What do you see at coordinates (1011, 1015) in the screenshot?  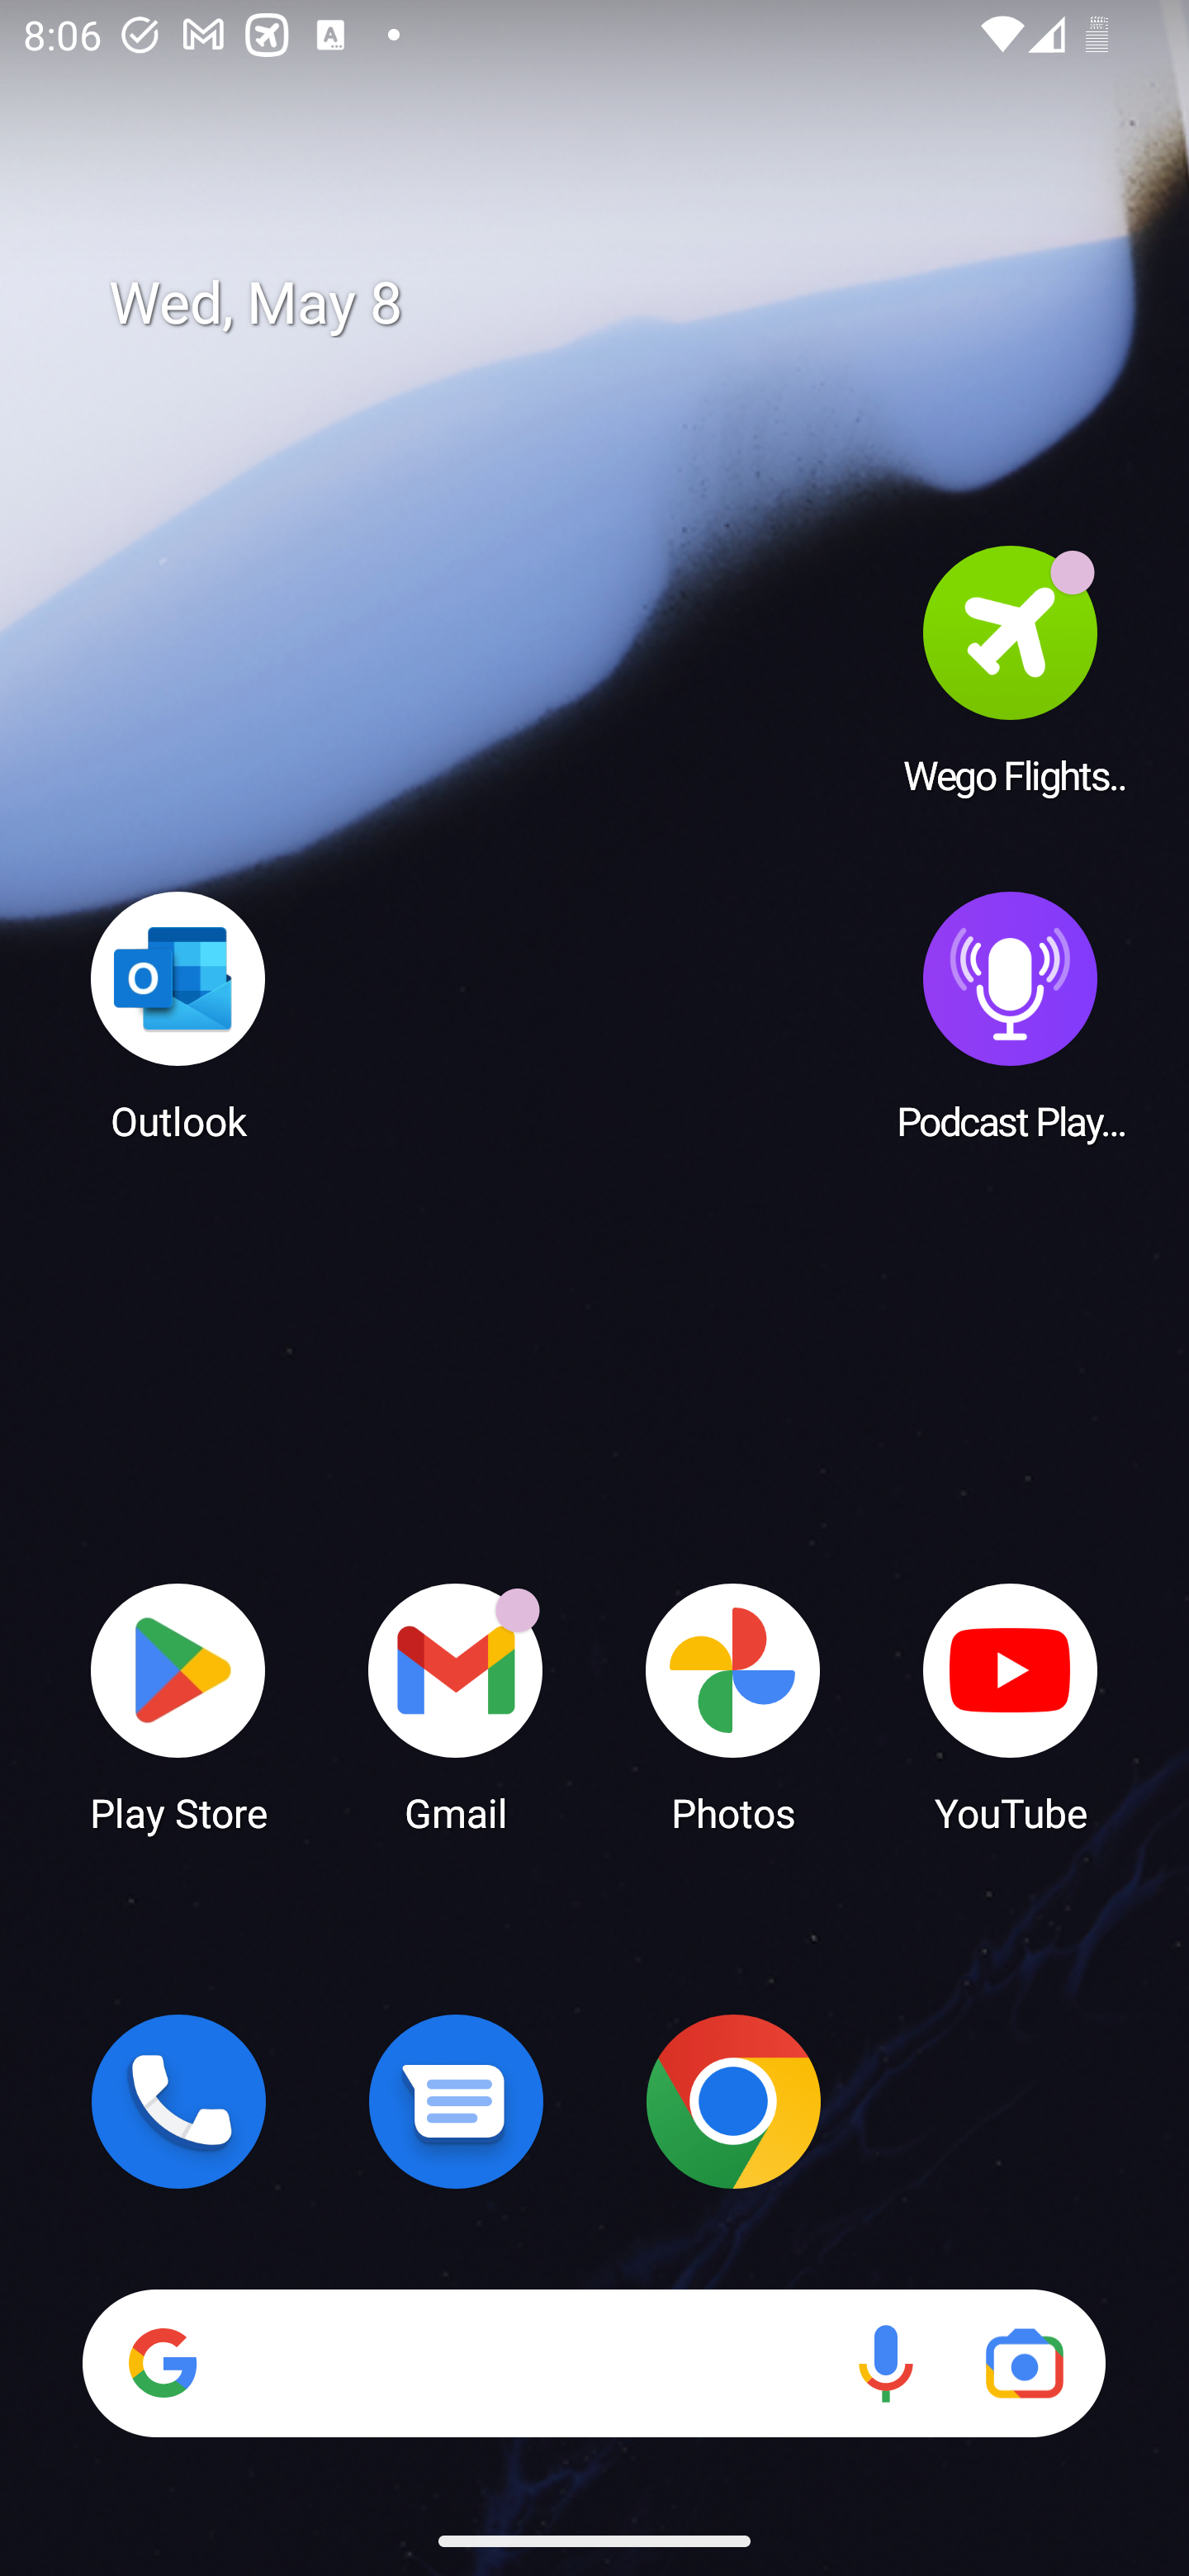 I see `Podcast Player` at bounding box center [1011, 1015].